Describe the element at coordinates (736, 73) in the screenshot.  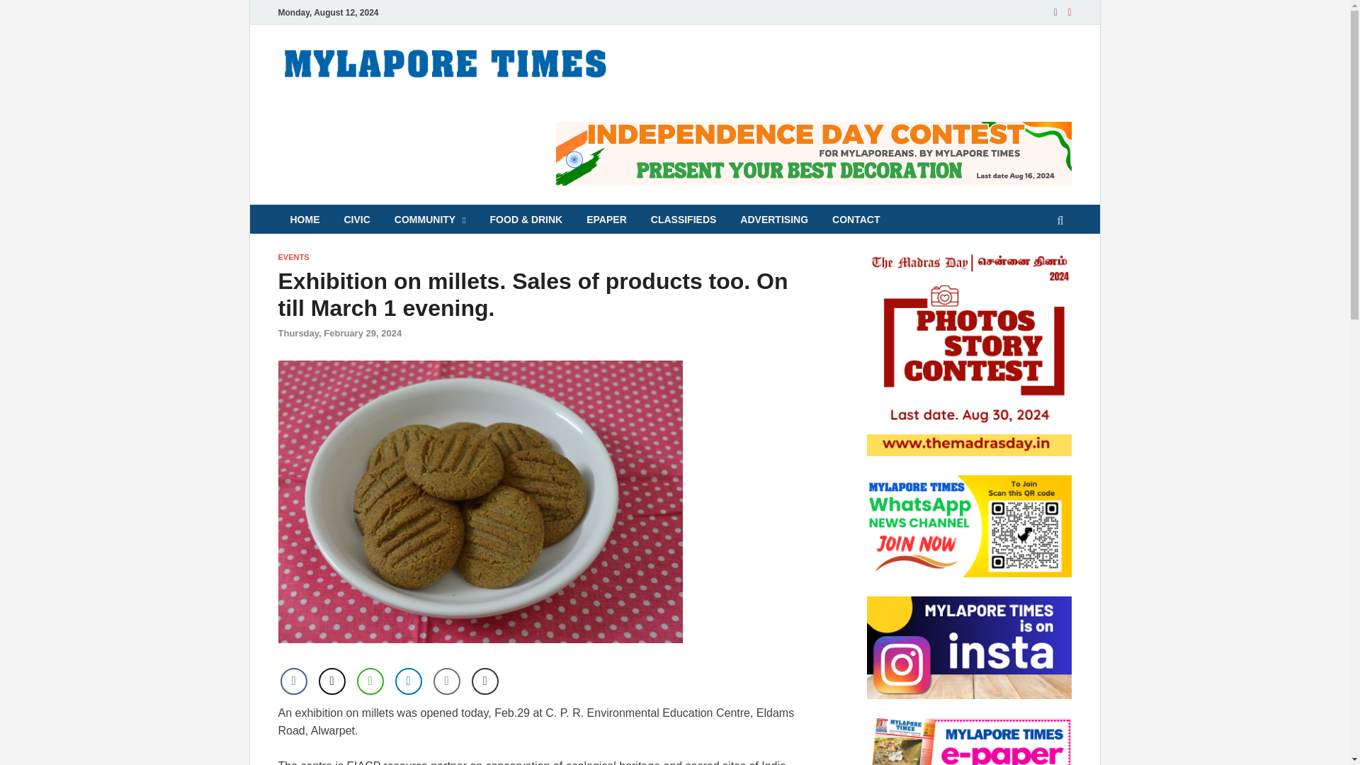
I see `MYLAPORE TIMES` at that location.